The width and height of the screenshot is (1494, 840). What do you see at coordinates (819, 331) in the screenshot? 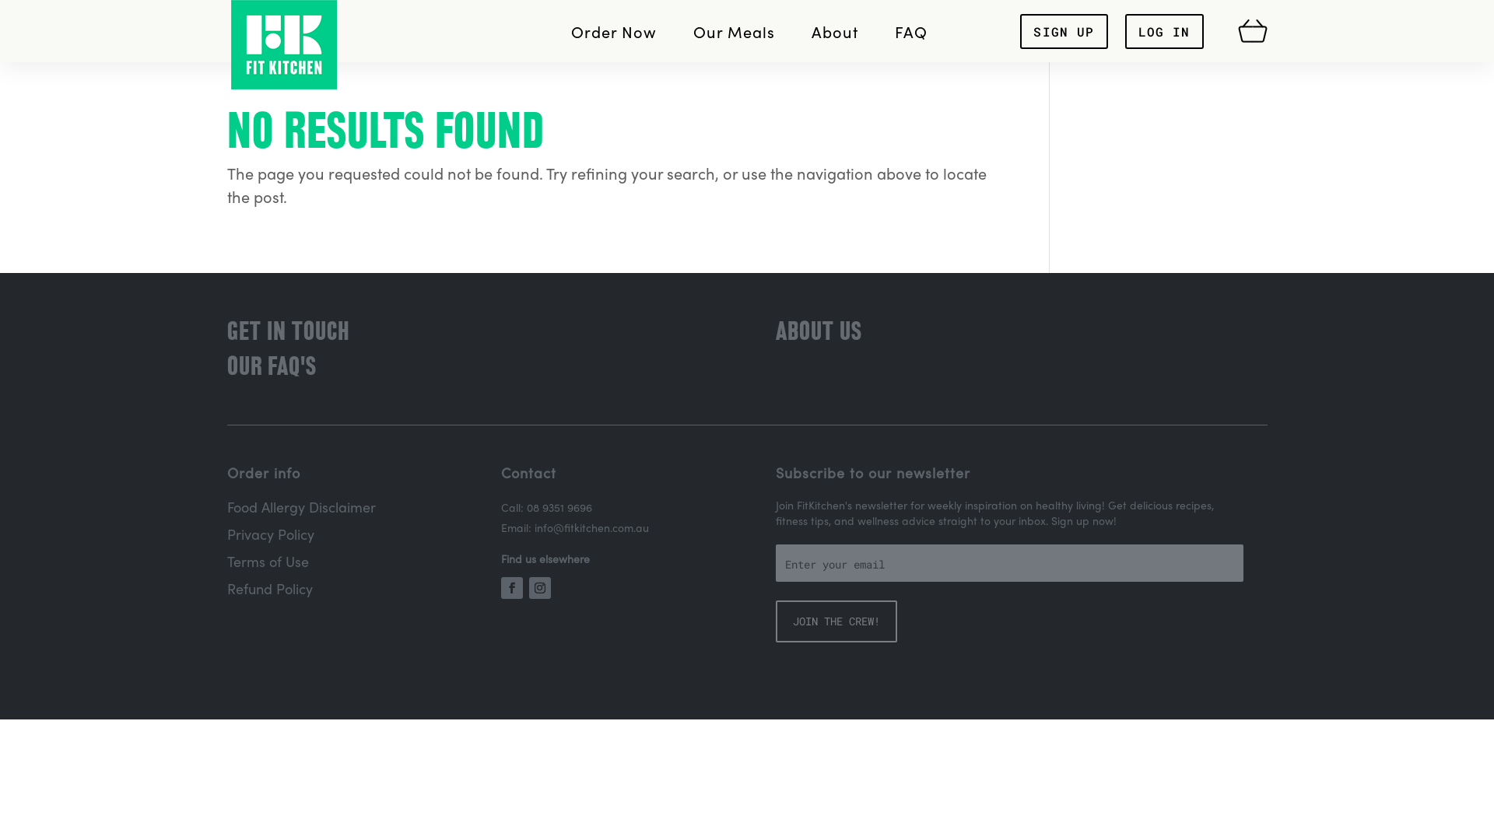
I see `ABOUT US` at bounding box center [819, 331].